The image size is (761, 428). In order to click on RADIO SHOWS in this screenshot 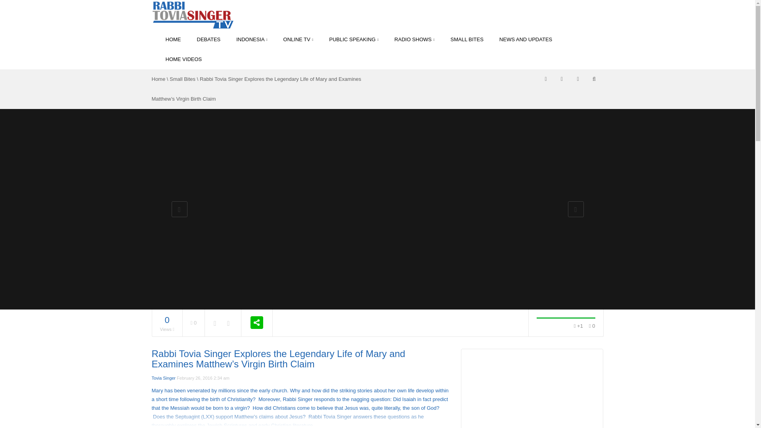, I will do `click(414, 40)`.